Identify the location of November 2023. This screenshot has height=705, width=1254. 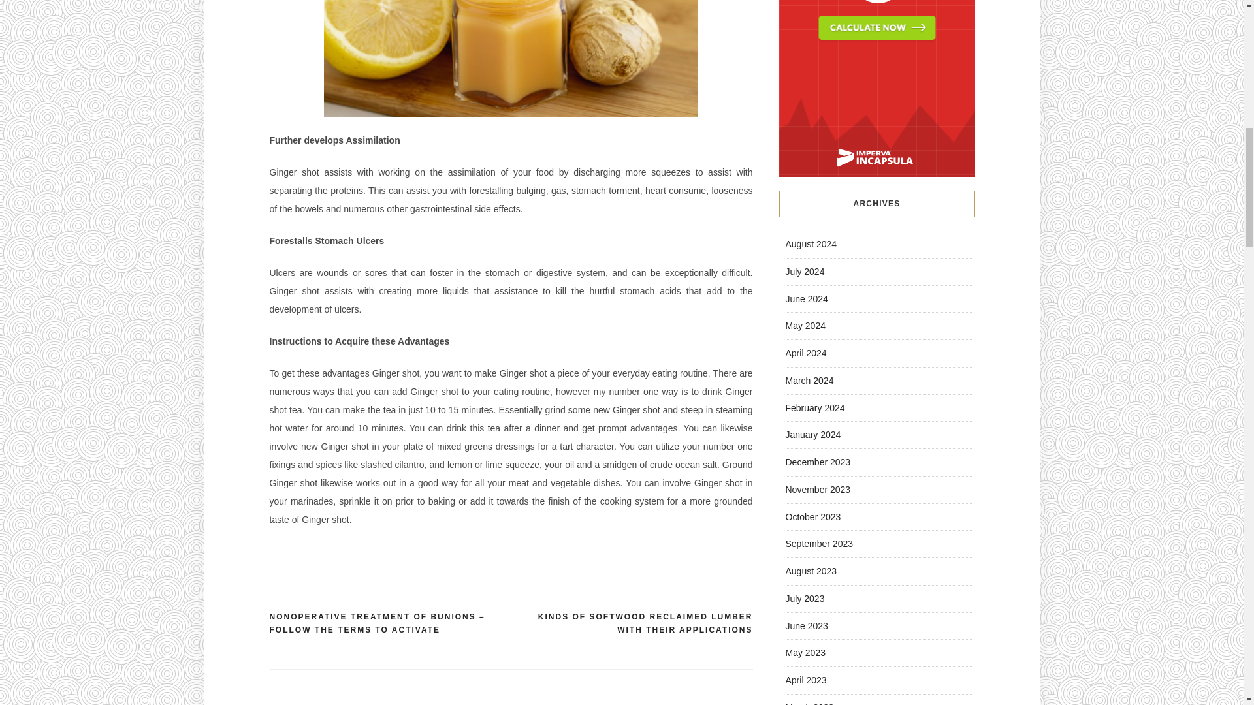
(817, 490).